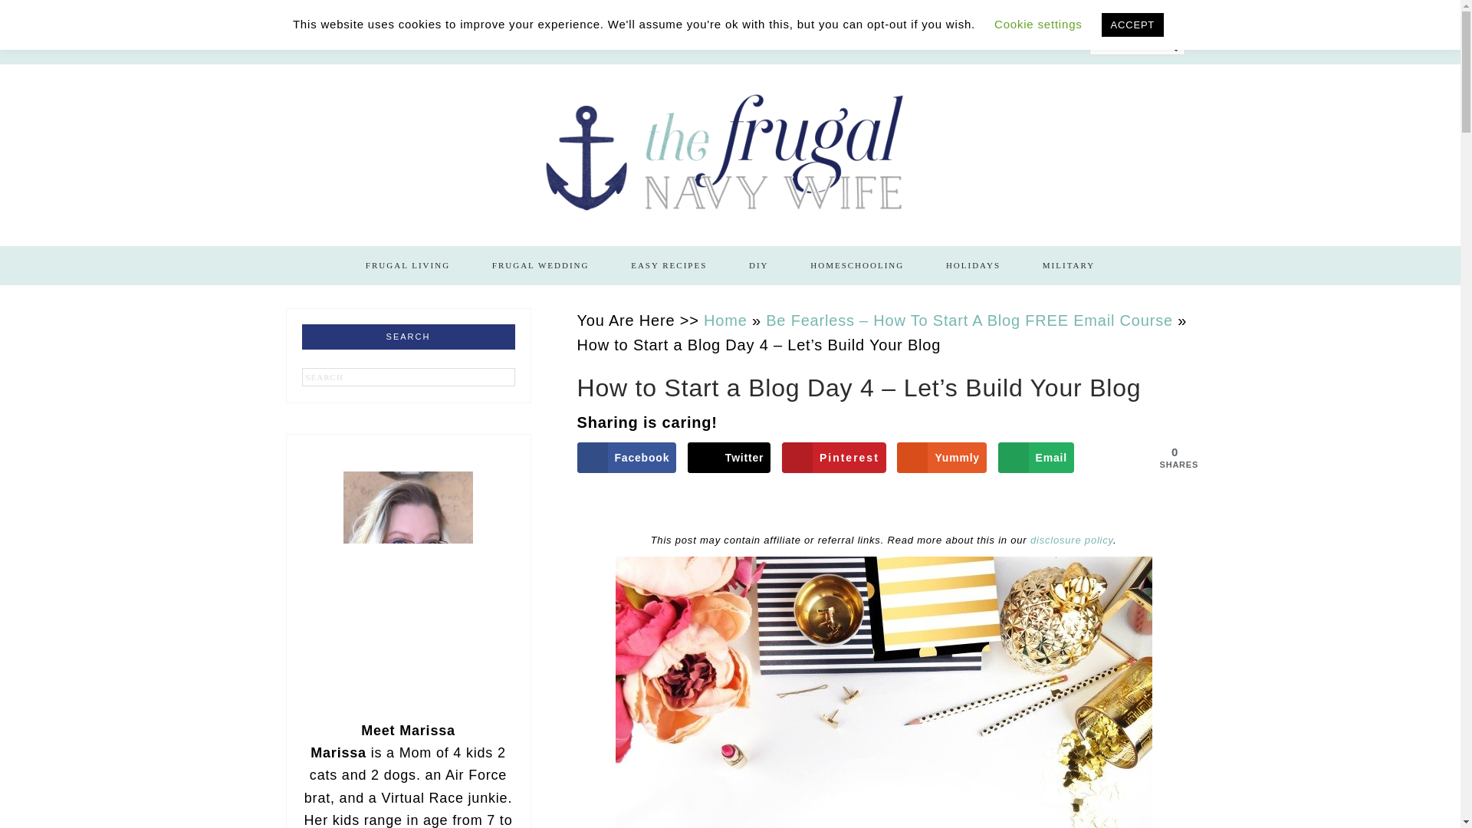 This screenshot has width=1472, height=828. Describe the element at coordinates (1072, 540) in the screenshot. I see `disclosure policy` at that location.